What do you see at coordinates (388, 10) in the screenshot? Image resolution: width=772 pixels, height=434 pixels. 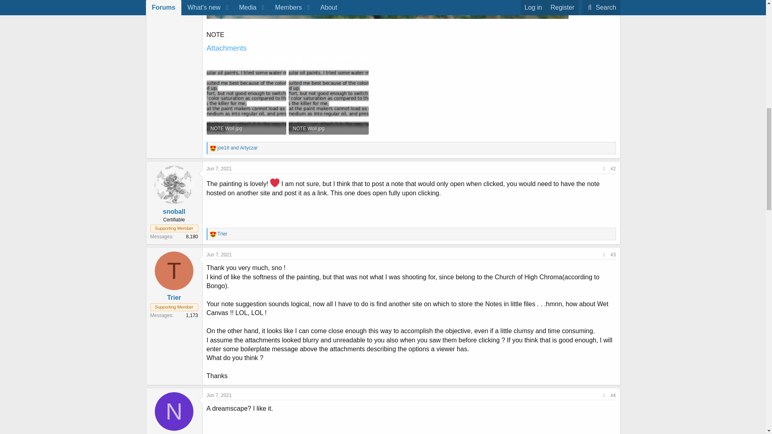 I see `DSCN0217wOilRoseRdM1.JPG` at bounding box center [388, 10].